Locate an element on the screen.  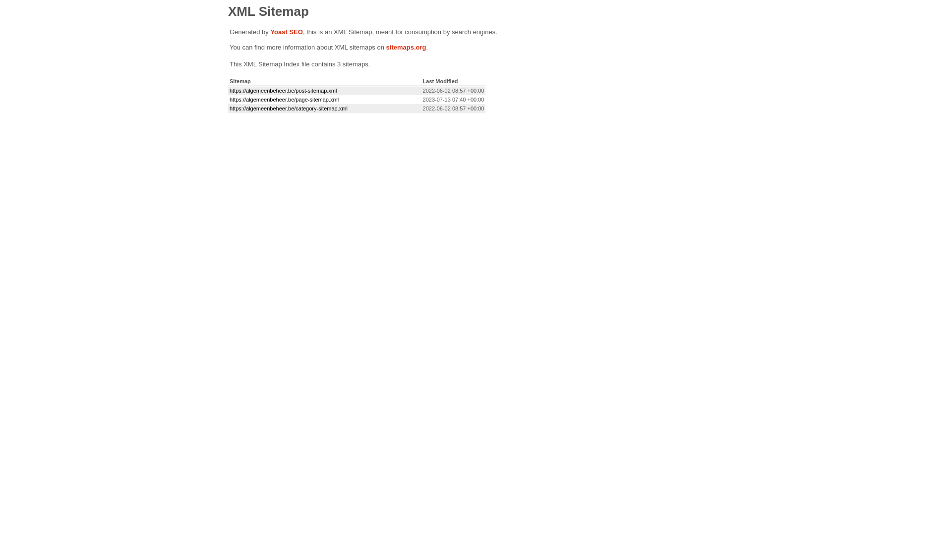
https://algemeenbeheer.be/category-sitemap.xml is located at coordinates (289, 108).